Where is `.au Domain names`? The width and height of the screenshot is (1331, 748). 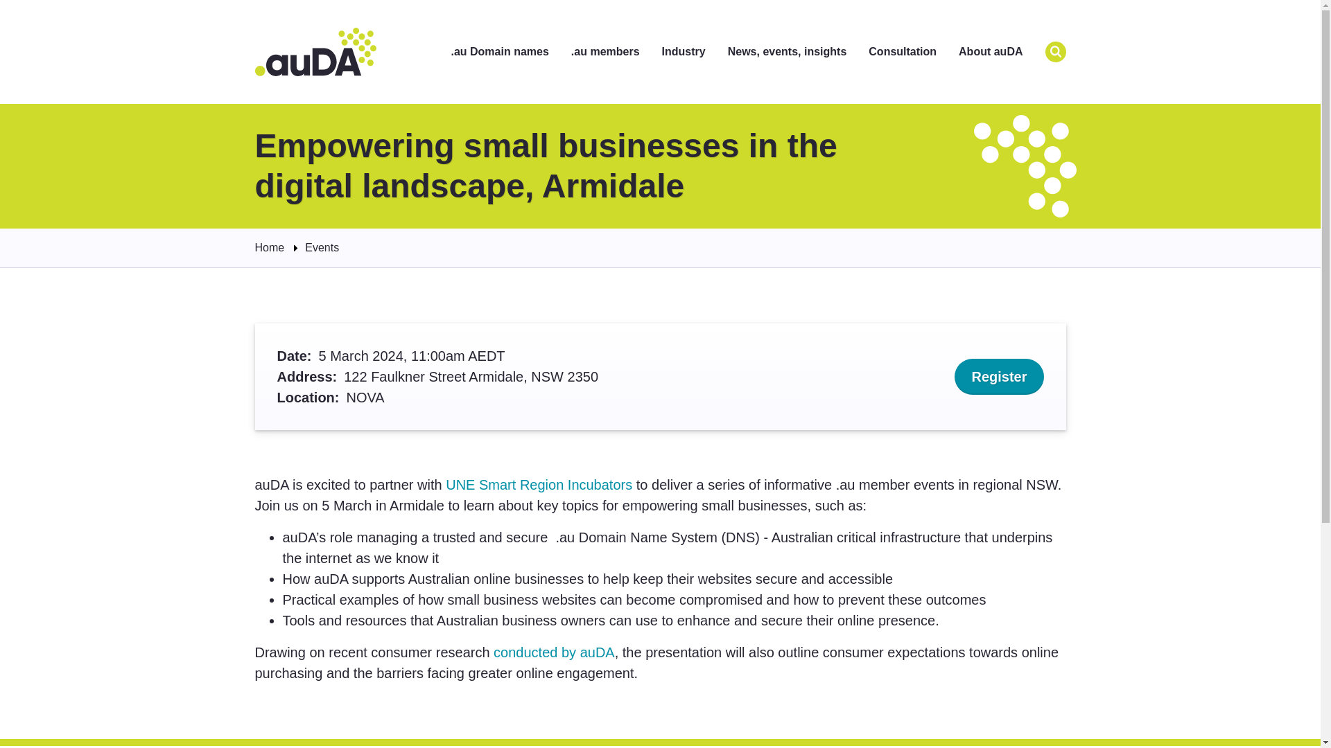
.au Domain names is located at coordinates (499, 52).